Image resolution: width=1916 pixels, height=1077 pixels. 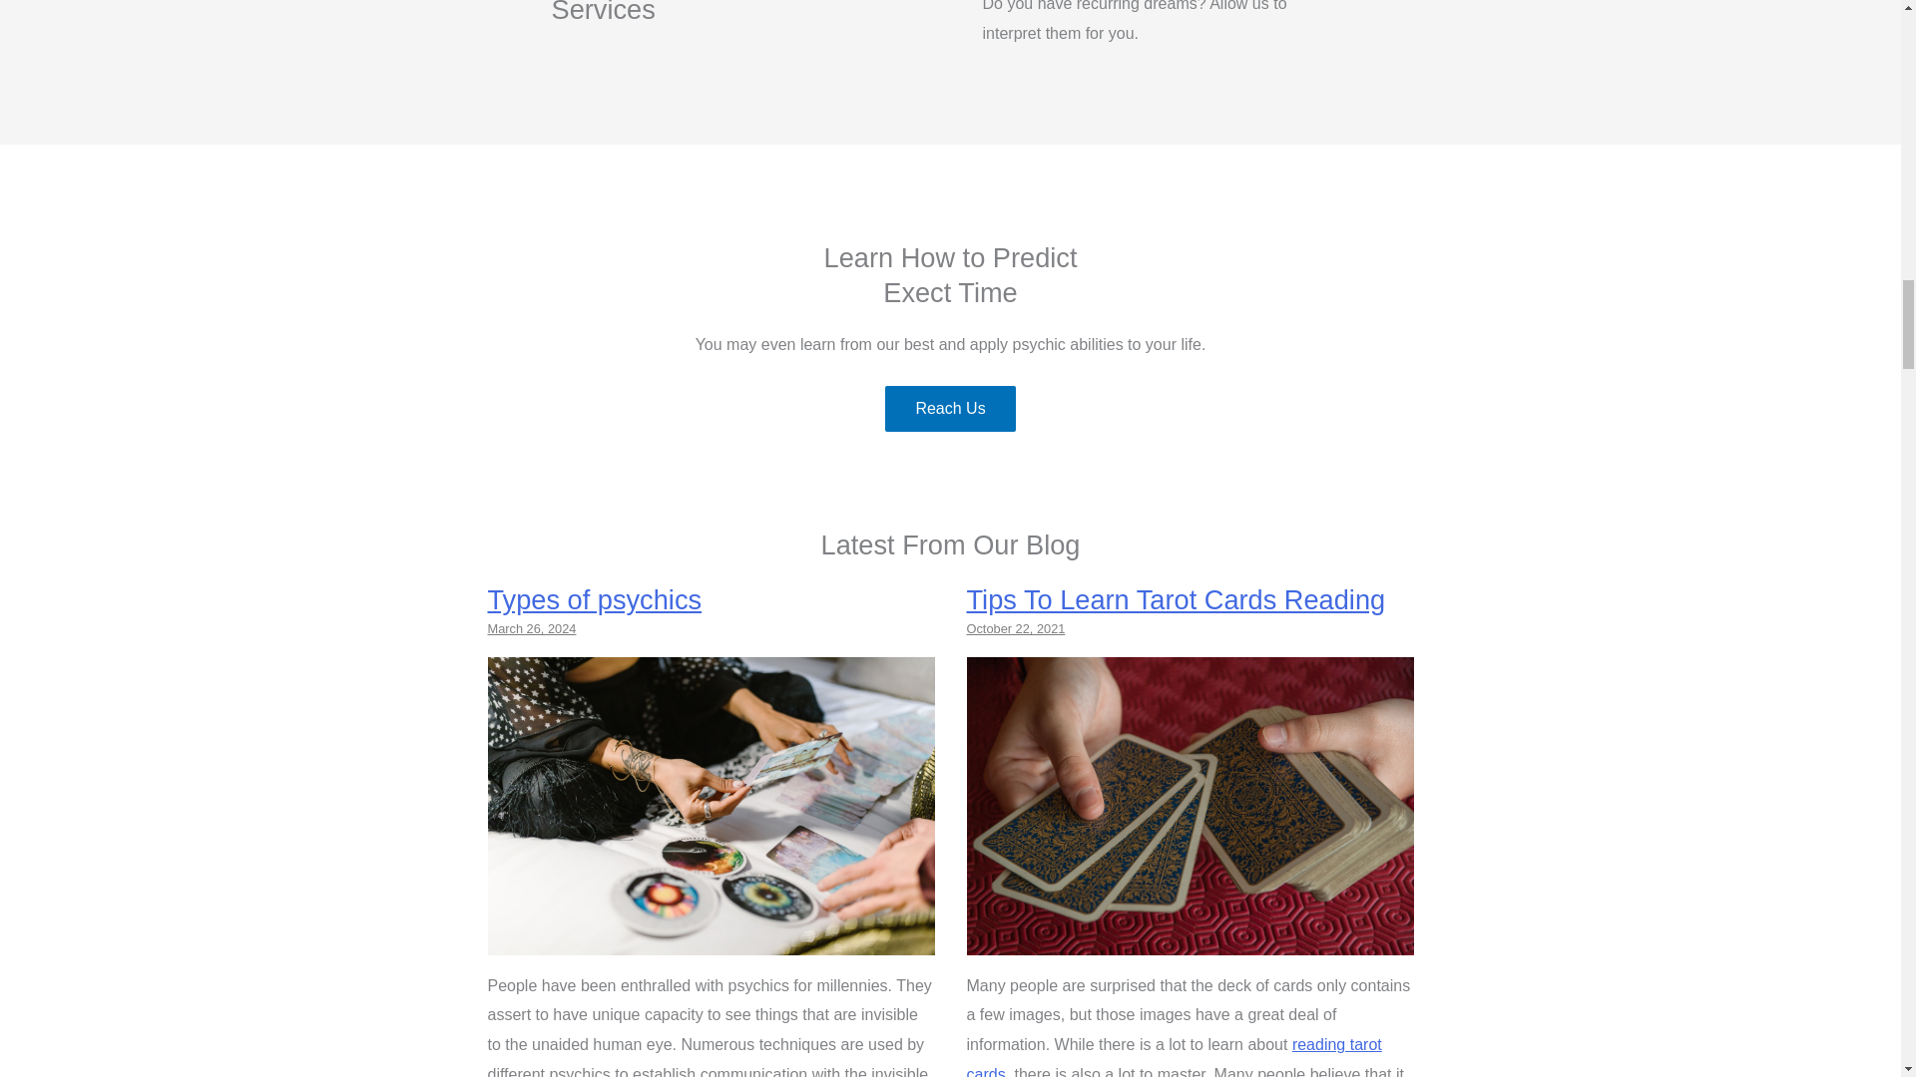 What do you see at coordinates (1176, 599) in the screenshot?
I see `Tips To Learn Tarot Cards Reading` at bounding box center [1176, 599].